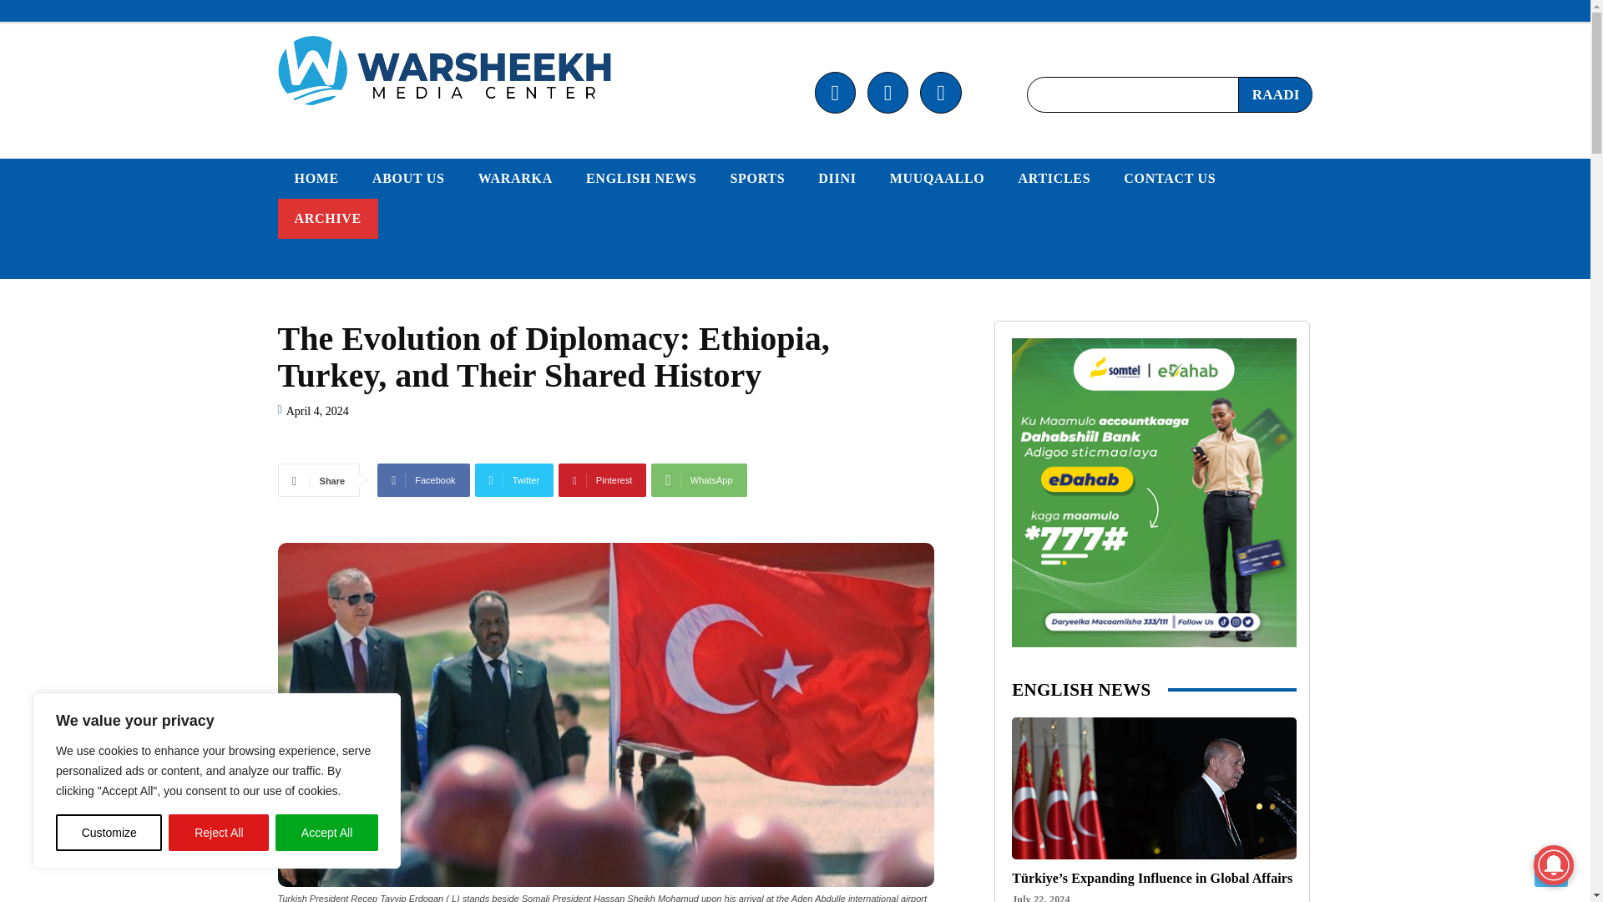 Image resolution: width=1603 pixels, height=902 pixels. What do you see at coordinates (940, 92) in the screenshot?
I see `Youtube` at bounding box center [940, 92].